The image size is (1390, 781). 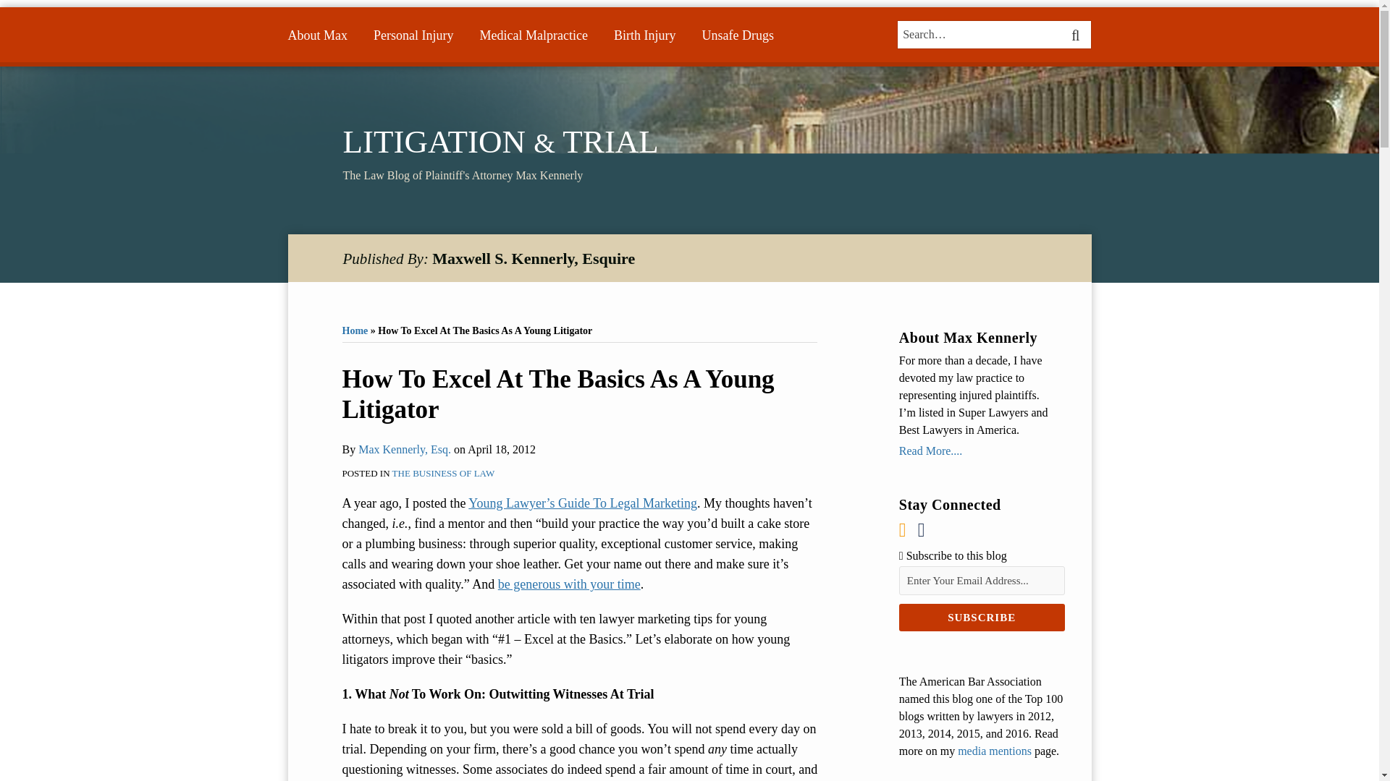 I want to click on Subscribe, so click(x=982, y=617).